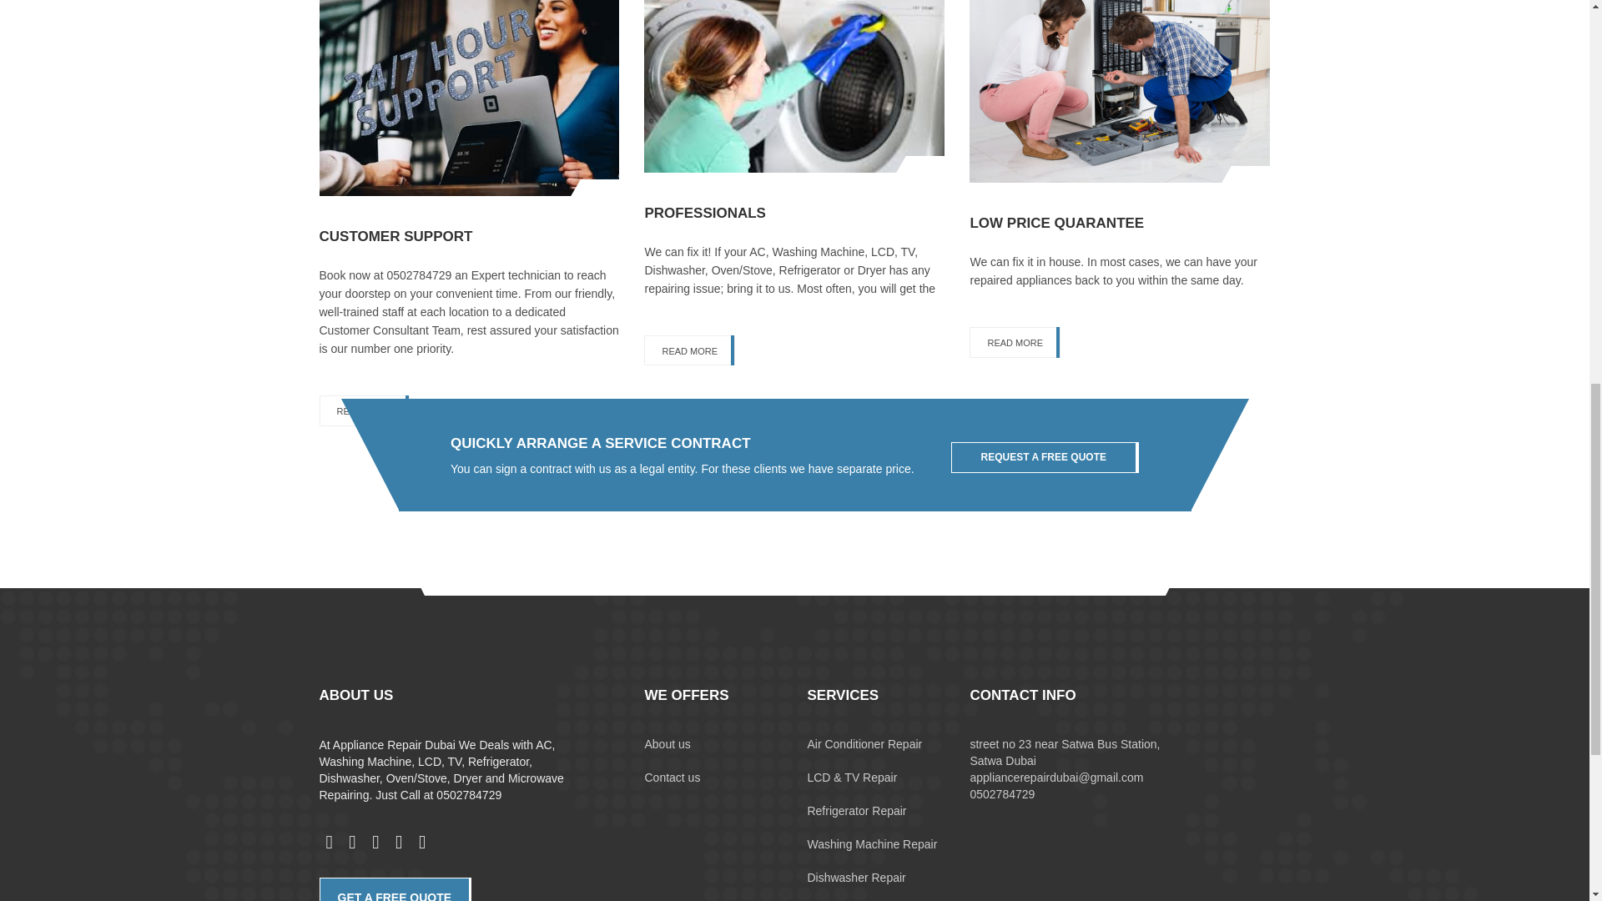  Describe the element at coordinates (364, 410) in the screenshot. I see `READ MORE` at that location.